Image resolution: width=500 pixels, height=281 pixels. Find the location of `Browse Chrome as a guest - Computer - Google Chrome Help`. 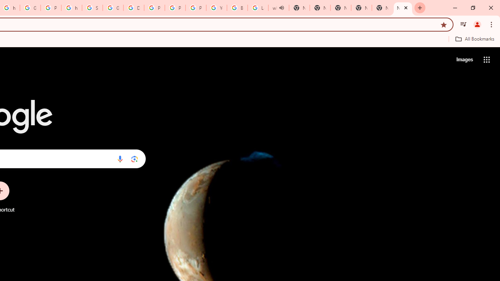

Browse Chrome as a guest - Computer - Google Chrome Help is located at coordinates (237, 8).